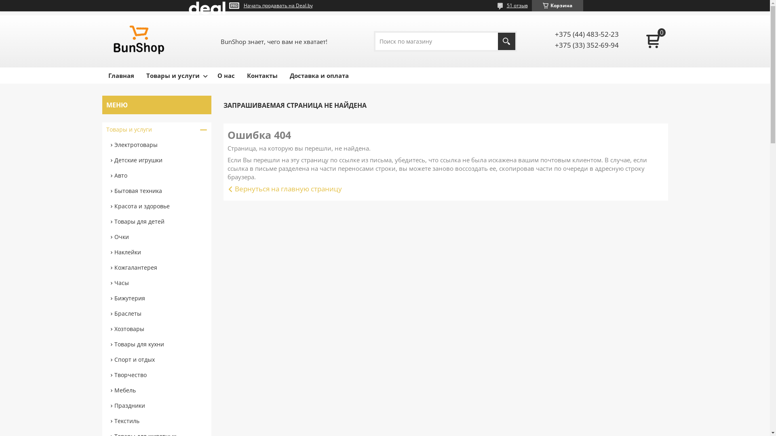 This screenshot has width=776, height=436. I want to click on BunShop, so click(139, 41).